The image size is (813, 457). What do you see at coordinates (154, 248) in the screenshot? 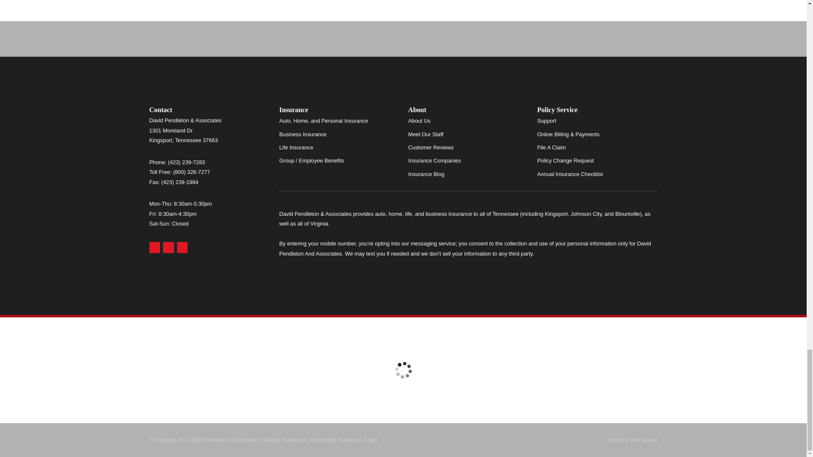
I see `Google Maps` at bounding box center [154, 248].